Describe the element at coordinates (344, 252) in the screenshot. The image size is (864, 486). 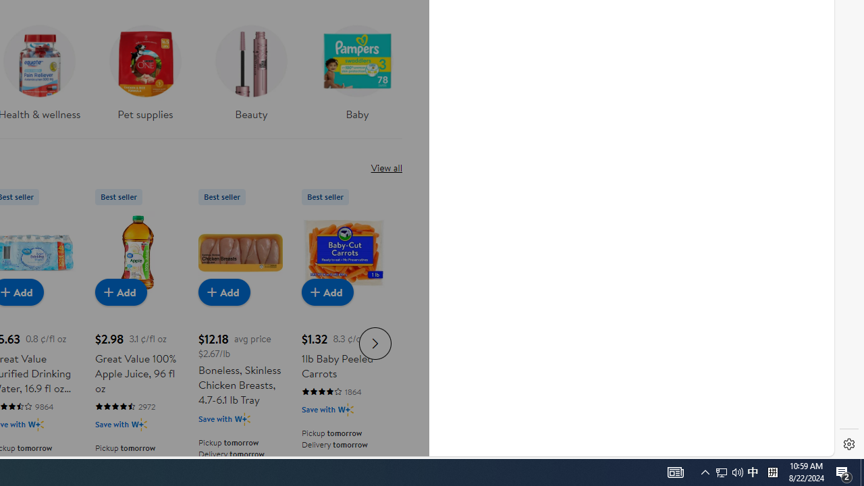
I see `1lb Baby Peeled Carrots` at that location.